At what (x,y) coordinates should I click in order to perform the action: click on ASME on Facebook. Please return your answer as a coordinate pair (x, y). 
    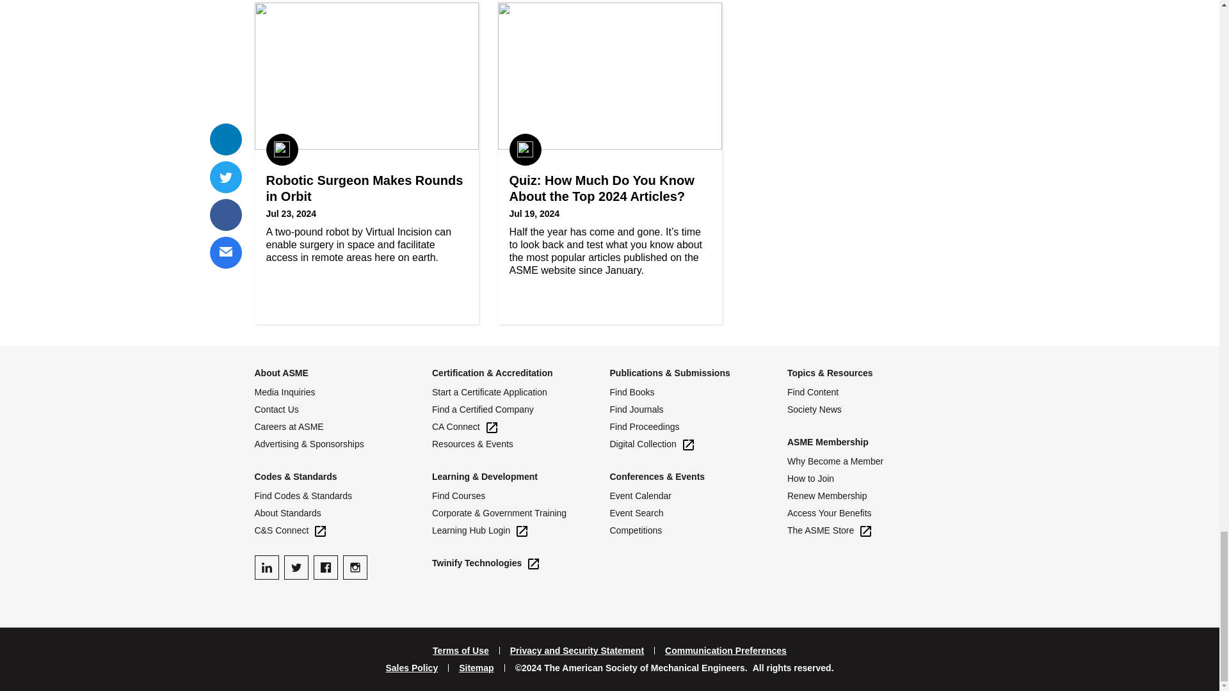
    Looking at the image, I should click on (325, 568).